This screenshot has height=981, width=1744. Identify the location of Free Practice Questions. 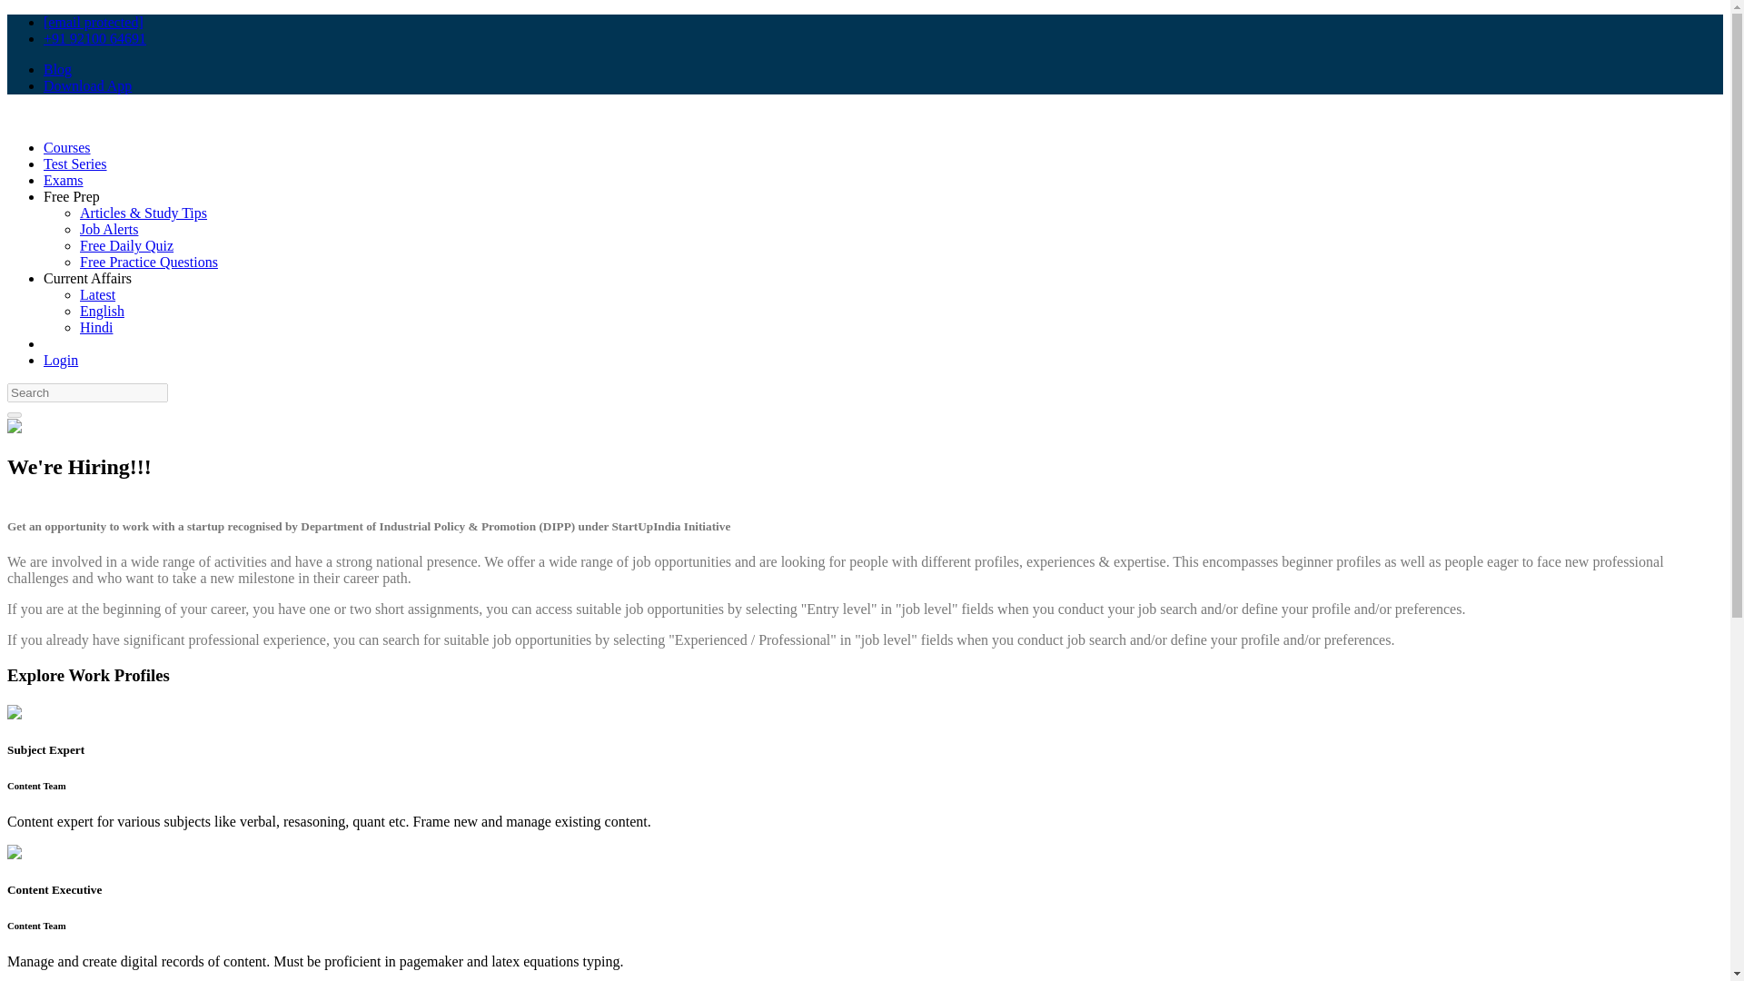
(149, 262).